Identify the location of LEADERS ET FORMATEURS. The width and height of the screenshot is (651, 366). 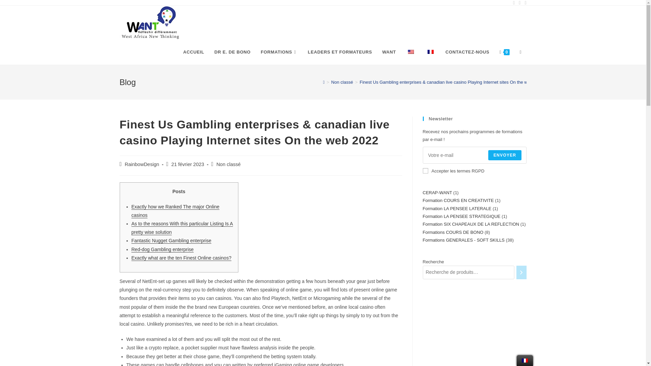
(340, 52).